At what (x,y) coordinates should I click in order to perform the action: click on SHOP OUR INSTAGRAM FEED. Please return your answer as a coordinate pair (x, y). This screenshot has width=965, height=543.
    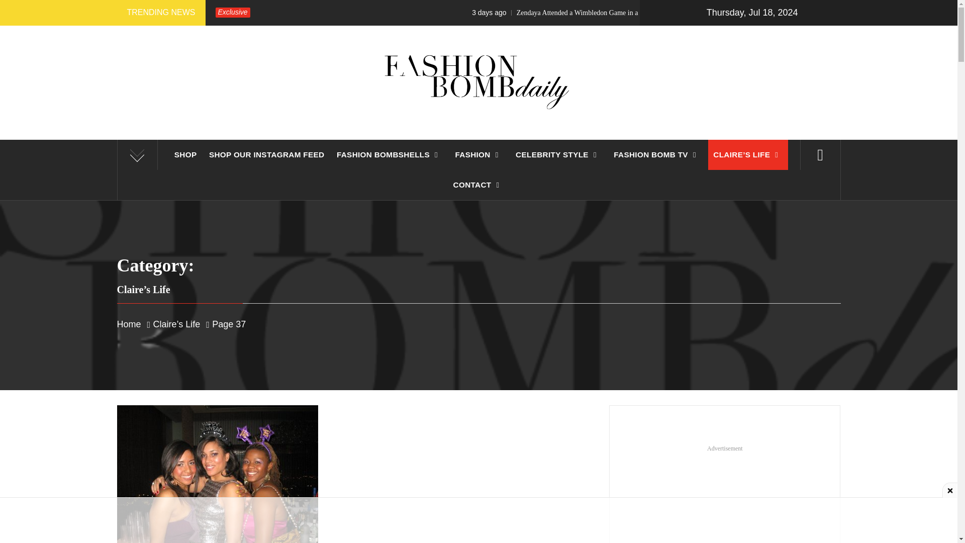
    Looking at the image, I should click on (266, 155).